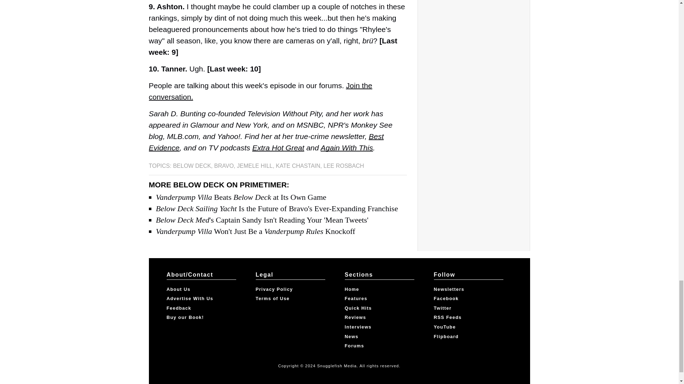 The image size is (684, 384). What do you see at coordinates (347, 147) in the screenshot?
I see `Again With This` at bounding box center [347, 147].